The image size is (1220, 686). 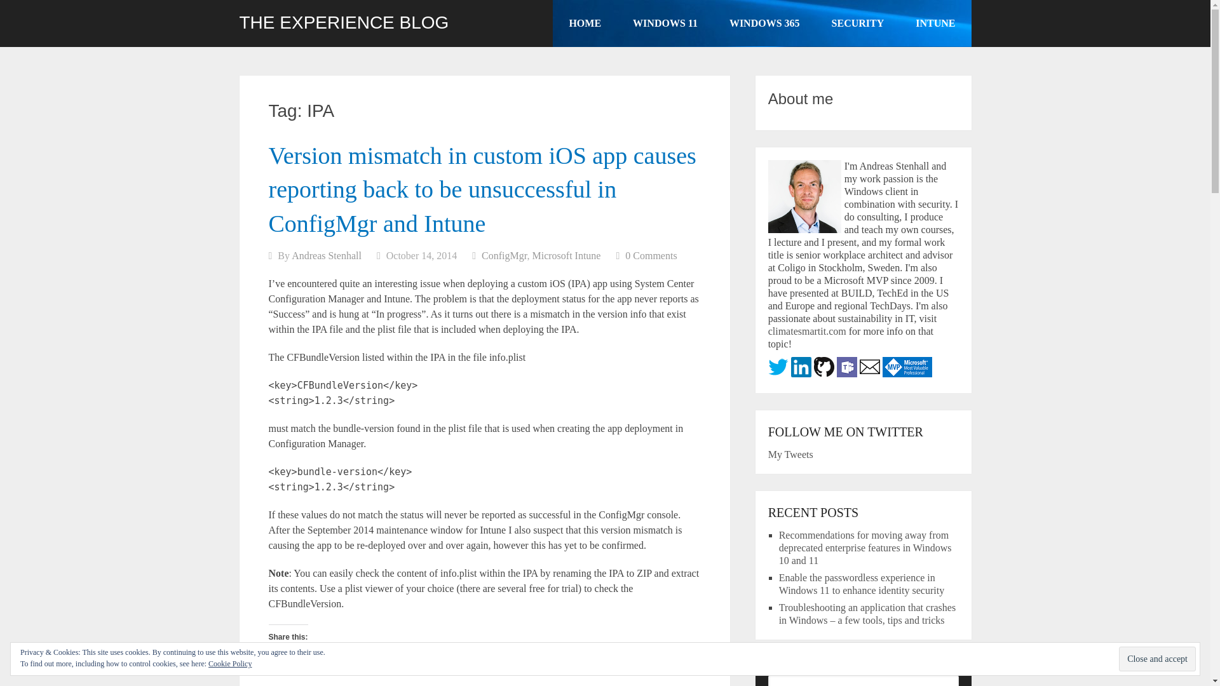 I want to click on My Tweets, so click(x=790, y=454).